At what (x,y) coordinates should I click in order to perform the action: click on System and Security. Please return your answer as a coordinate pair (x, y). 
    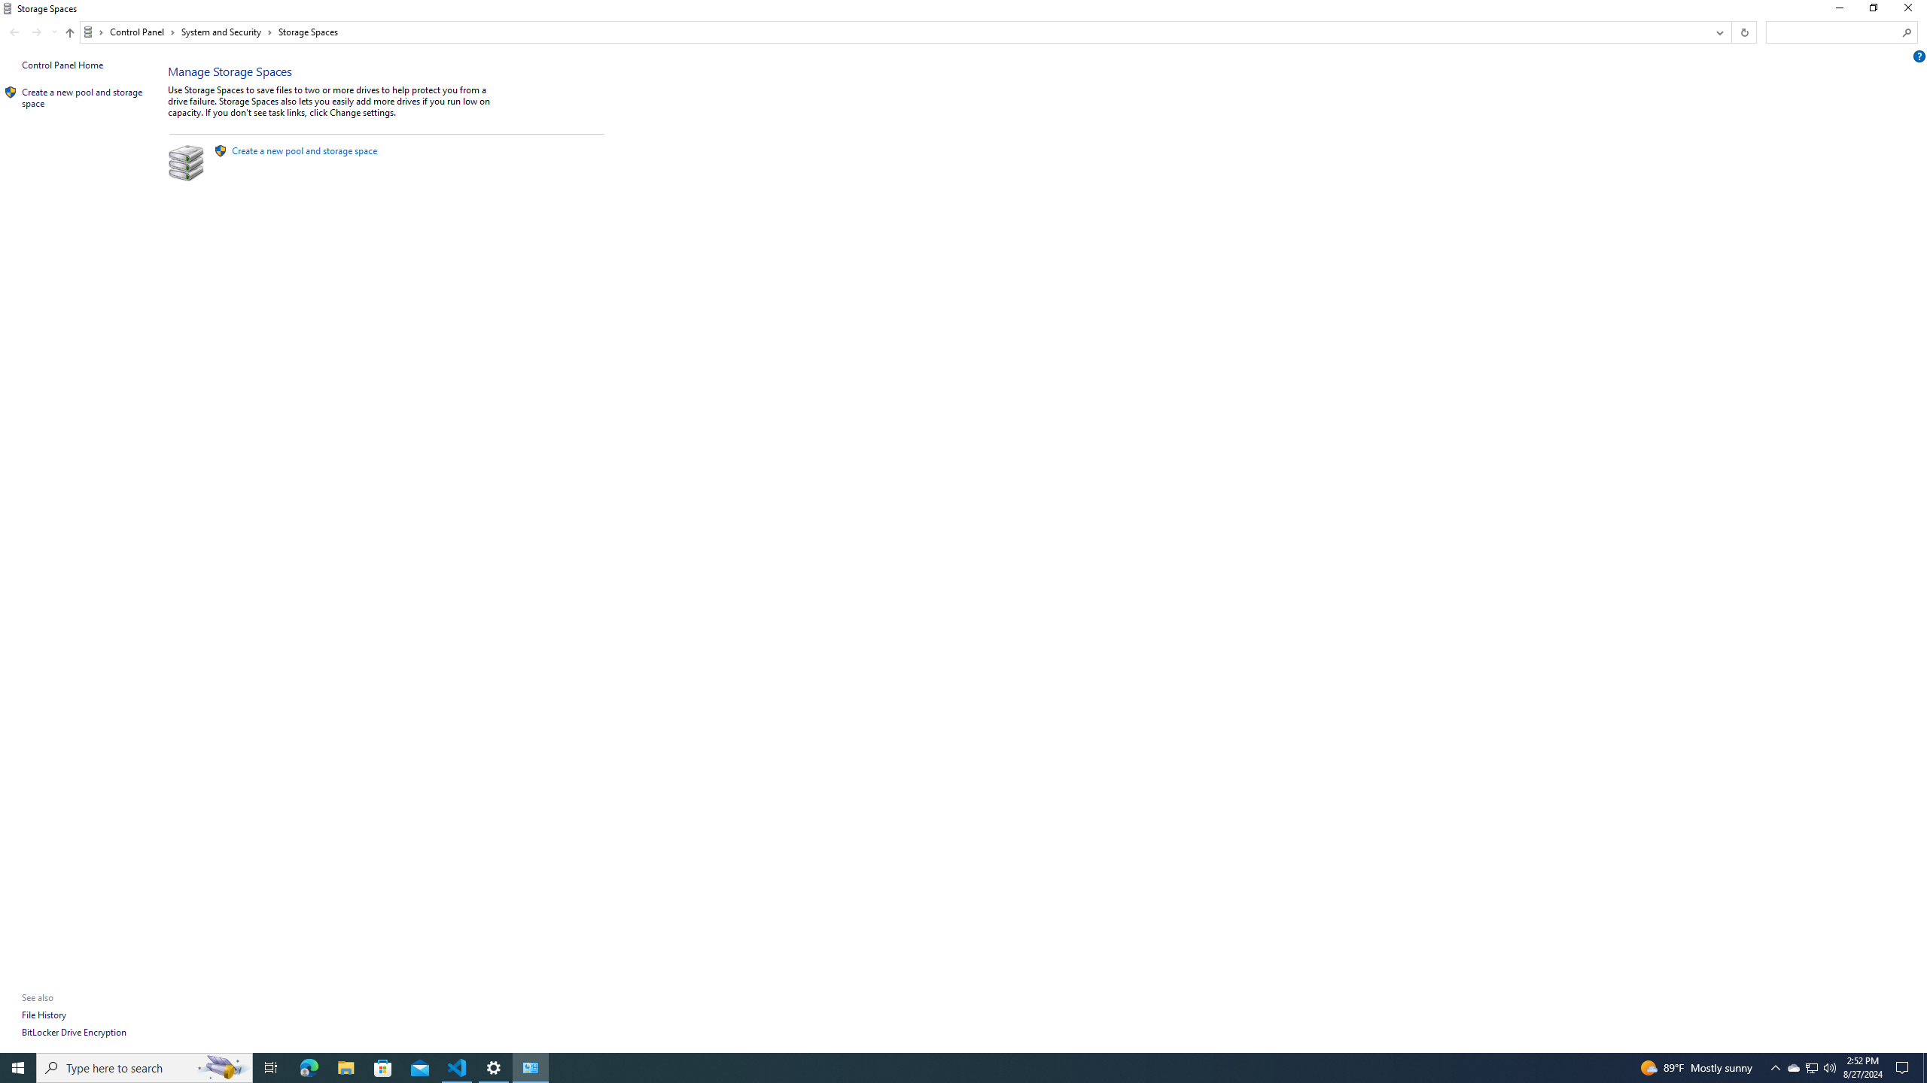
    Looking at the image, I should click on (227, 32).